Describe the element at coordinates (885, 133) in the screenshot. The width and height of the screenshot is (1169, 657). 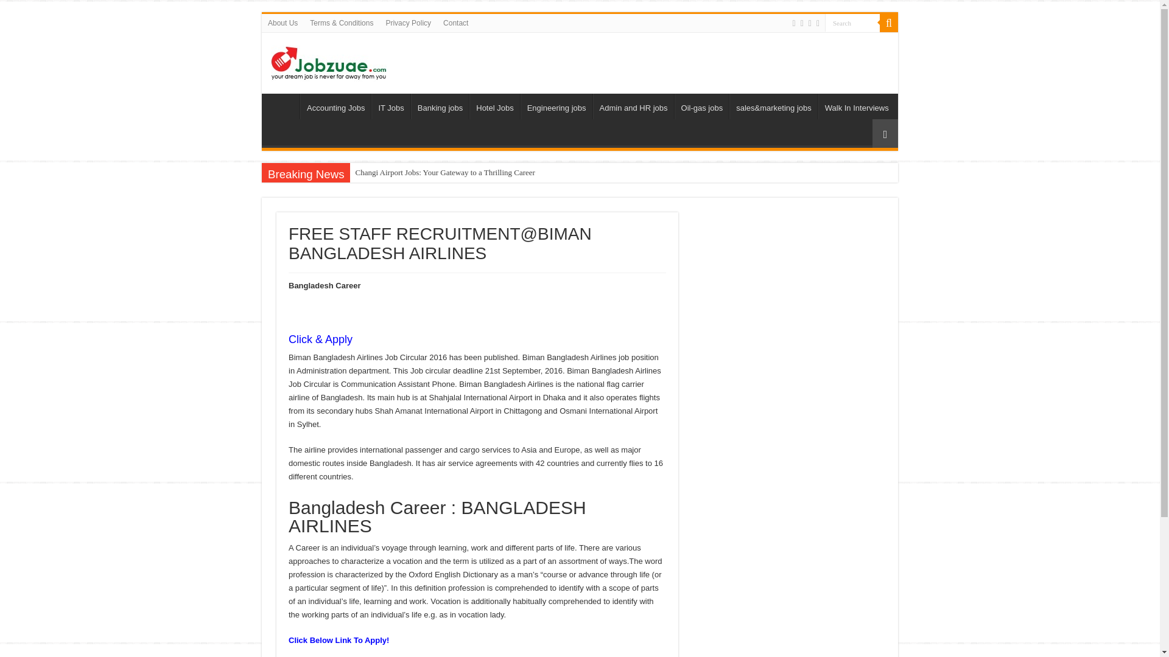
I see `Random Article` at that location.